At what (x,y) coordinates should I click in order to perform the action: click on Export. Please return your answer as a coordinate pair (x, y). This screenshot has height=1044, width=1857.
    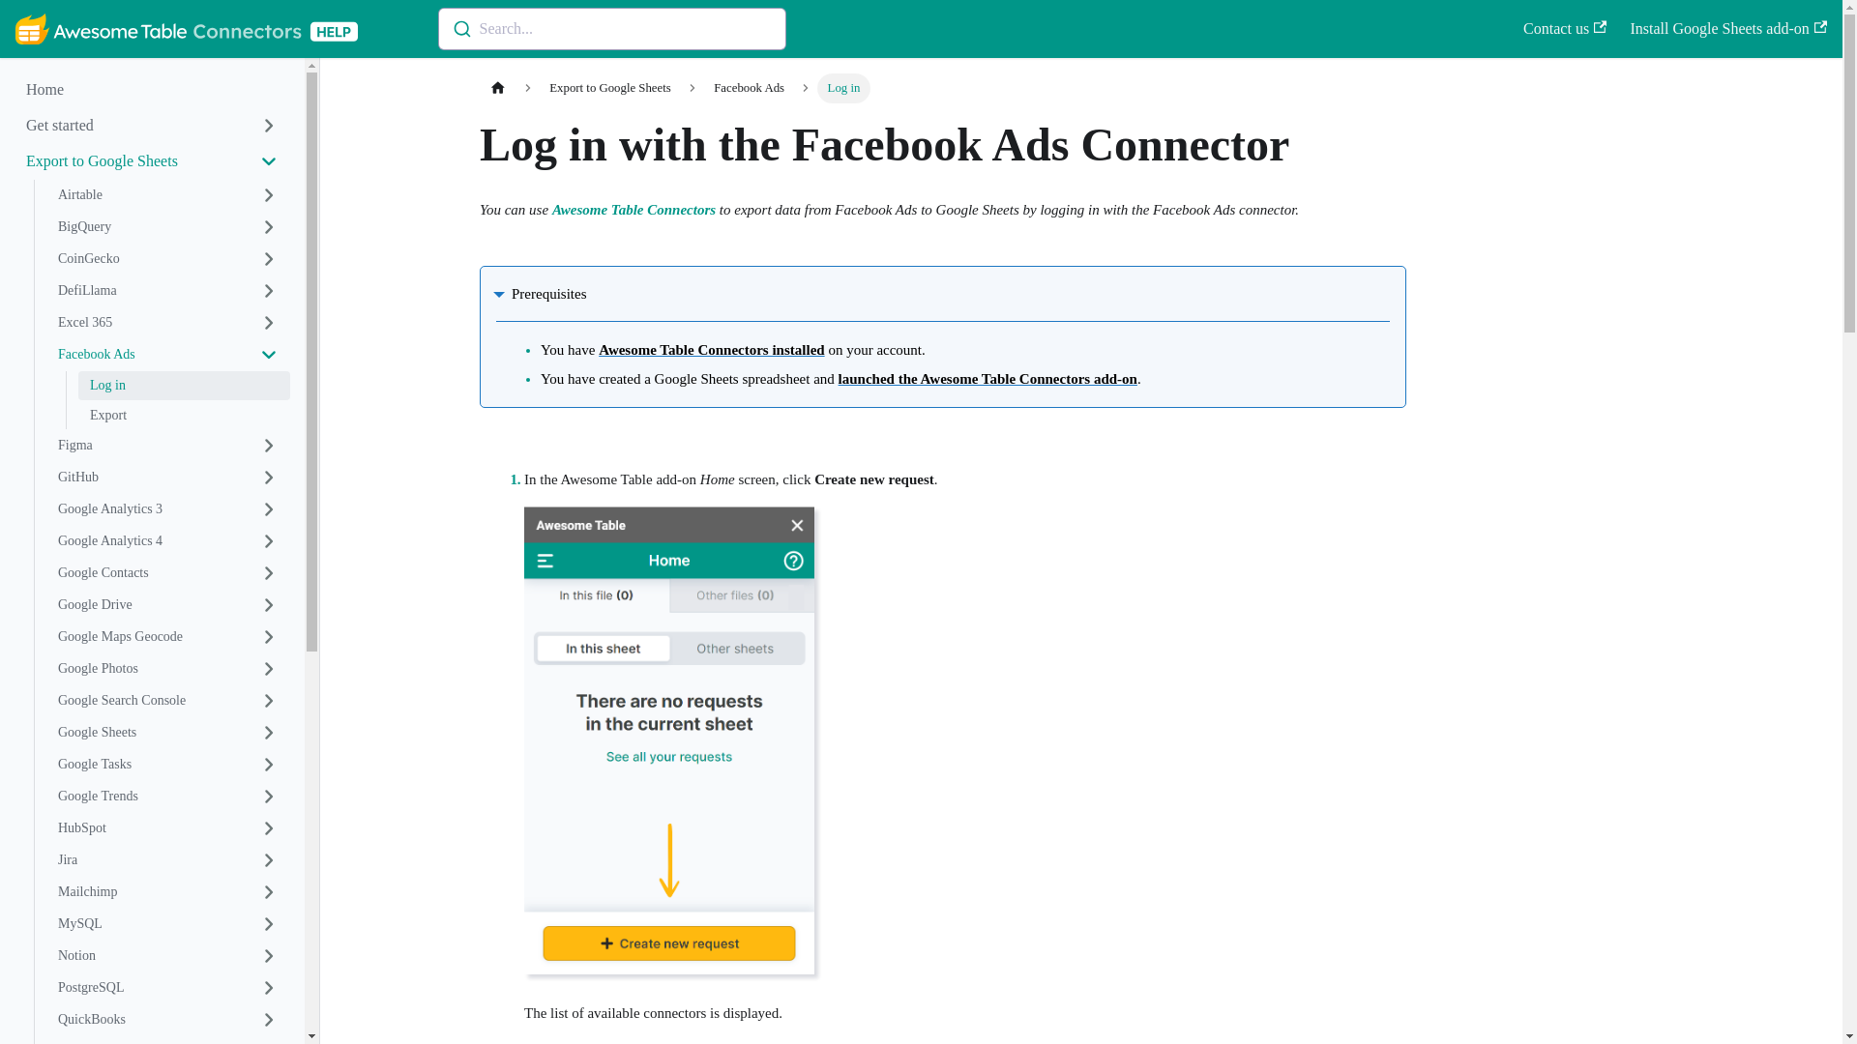
    Looking at the image, I should click on (184, 414).